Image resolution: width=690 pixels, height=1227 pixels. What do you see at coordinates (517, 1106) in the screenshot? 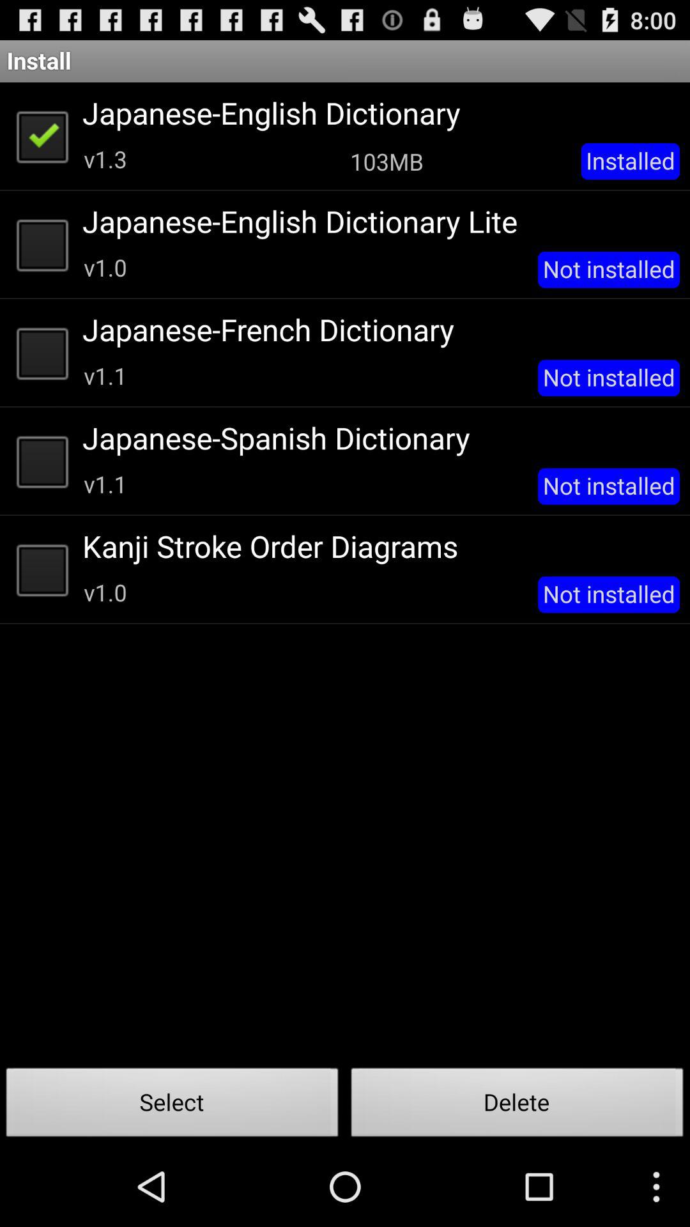
I see `click the item below the not installed item` at bounding box center [517, 1106].